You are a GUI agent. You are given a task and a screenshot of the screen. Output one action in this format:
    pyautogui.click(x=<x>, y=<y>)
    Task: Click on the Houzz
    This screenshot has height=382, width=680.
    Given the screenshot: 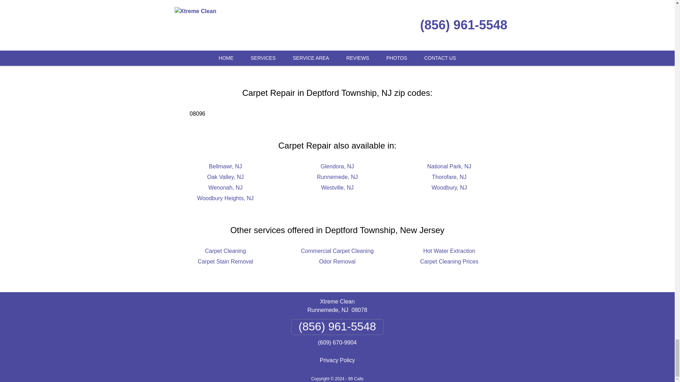 What is the action you would take?
    pyautogui.click(x=395, y=49)
    